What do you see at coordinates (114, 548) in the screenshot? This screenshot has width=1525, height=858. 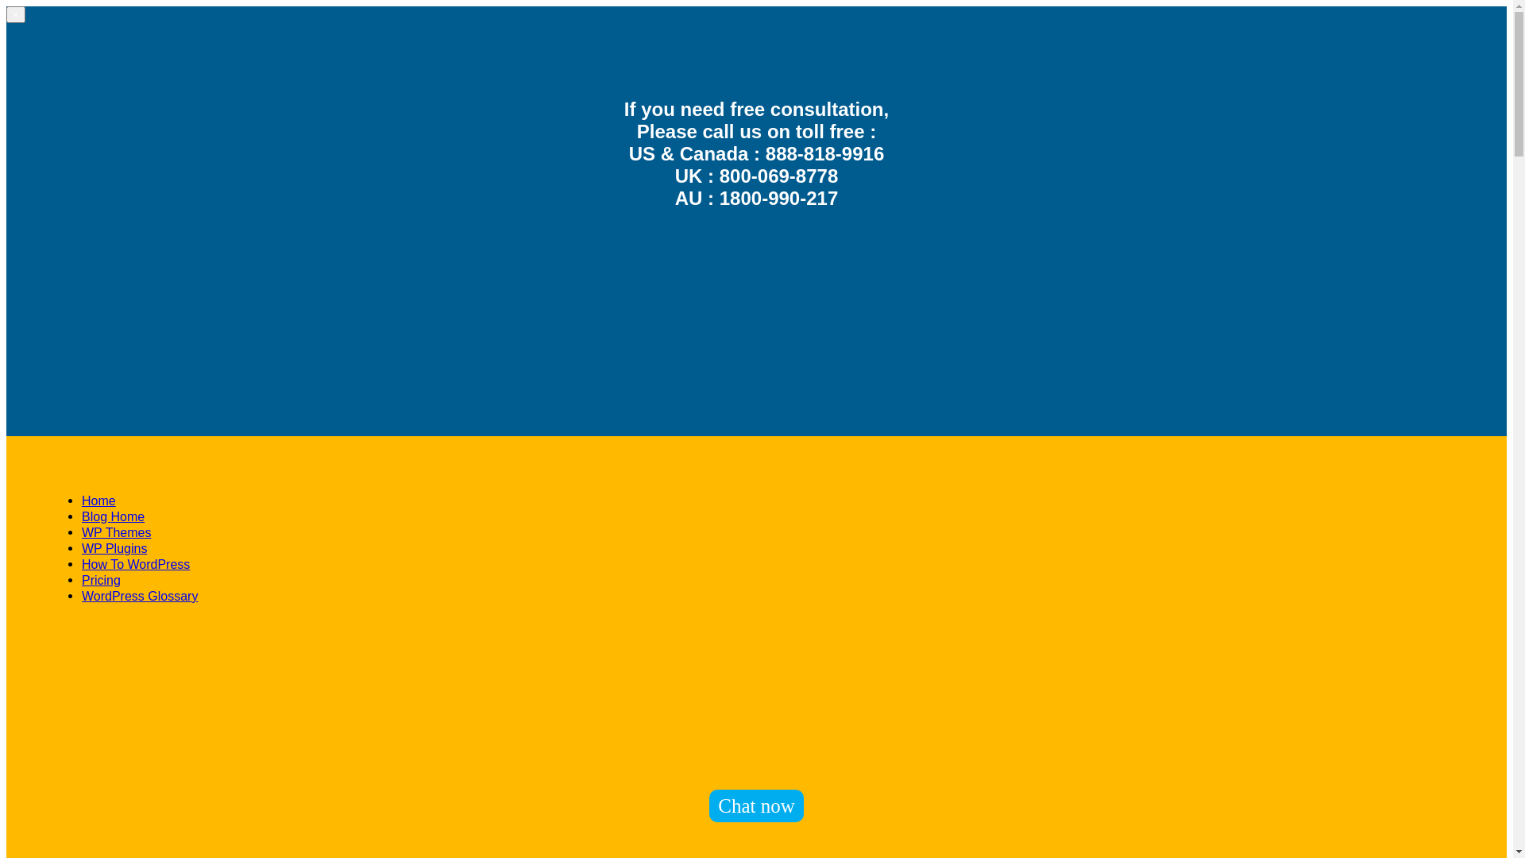 I see `WP Plugins` at bounding box center [114, 548].